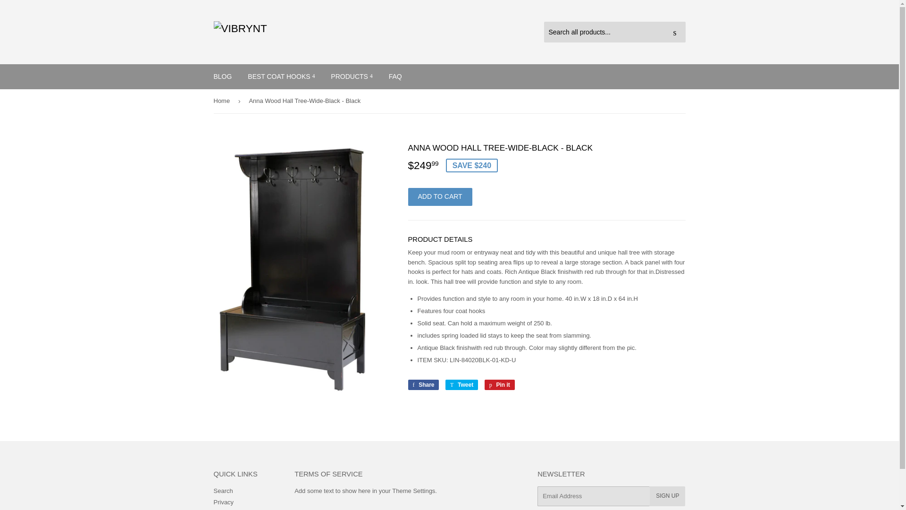 This screenshot has width=906, height=510. Describe the element at coordinates (223, 491) in the screenshot. I see `Search` at that location.